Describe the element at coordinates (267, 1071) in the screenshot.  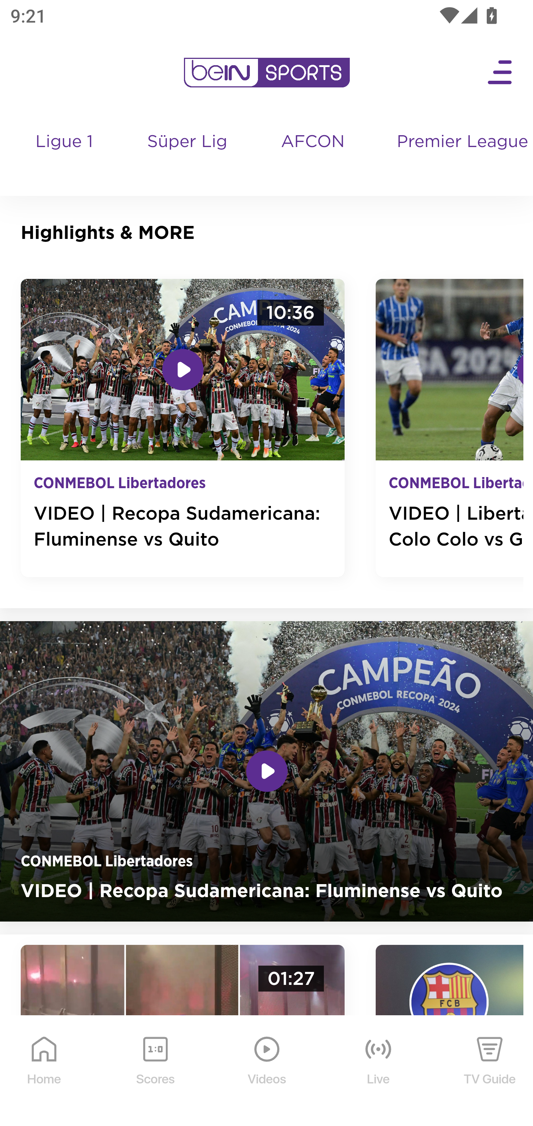
I see `Videos Videos Icon Videos` at that location.